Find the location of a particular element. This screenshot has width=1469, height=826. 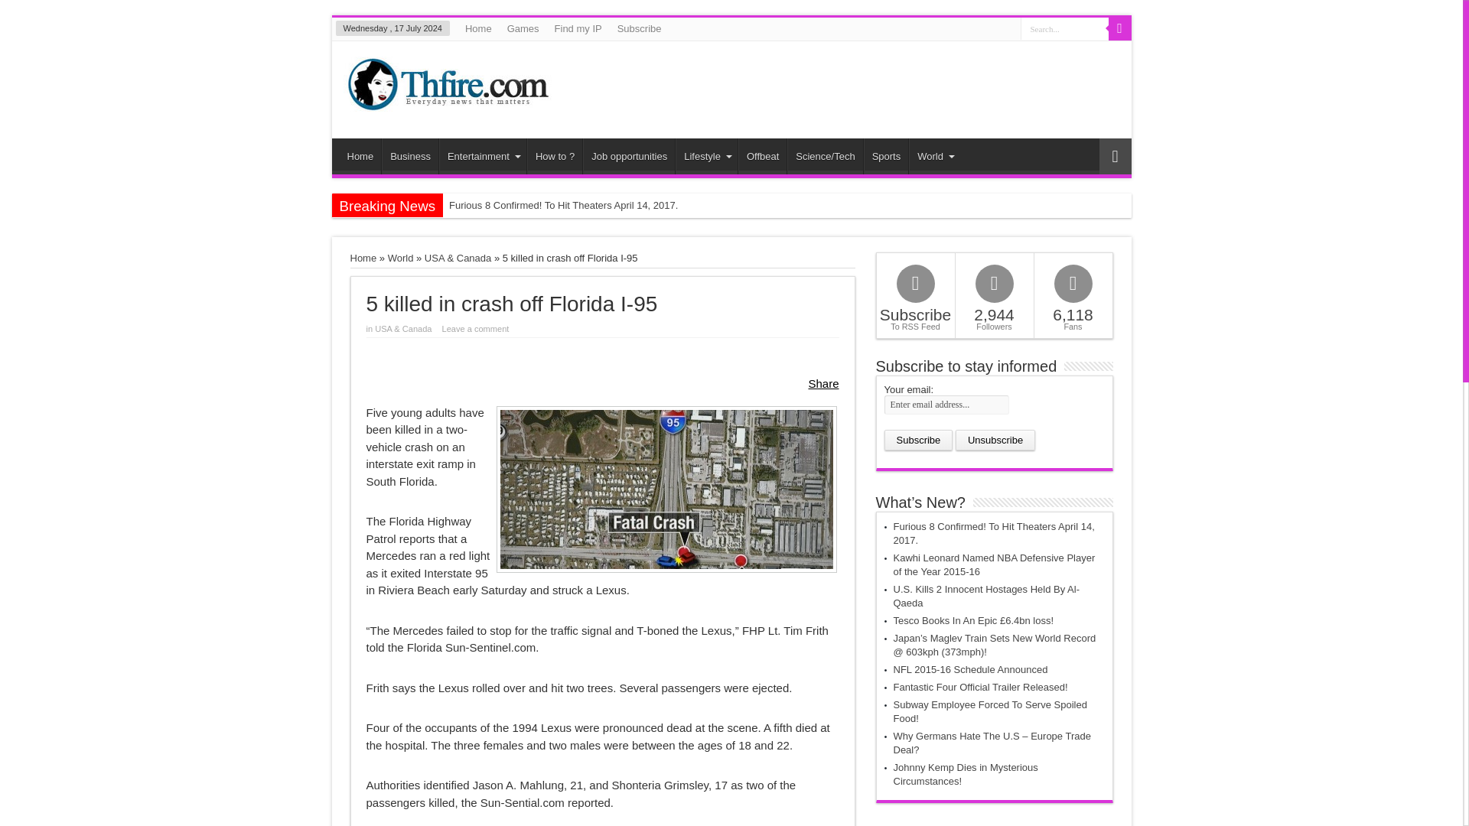

Home is located at coordinates (360, 156).